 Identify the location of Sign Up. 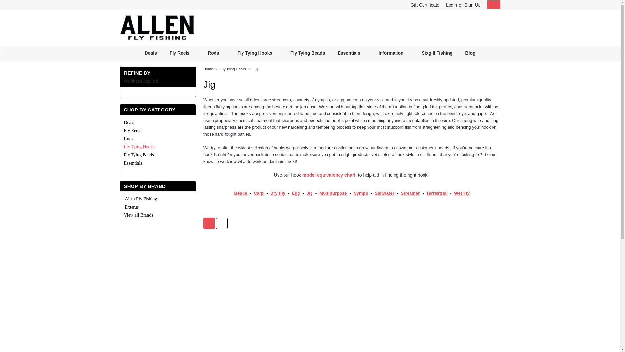
(472, 5).